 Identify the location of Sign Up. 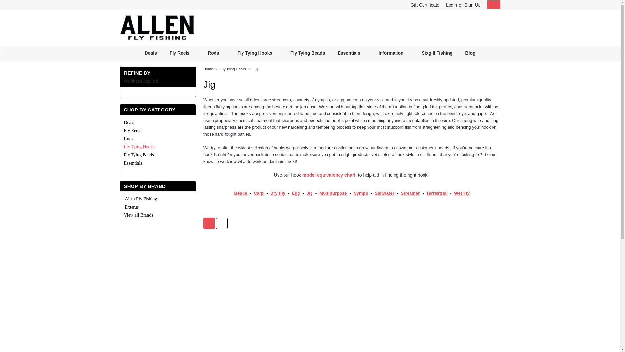
(472, 5).